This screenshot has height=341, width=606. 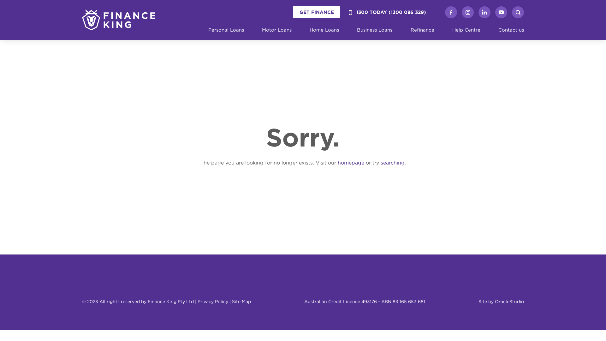 What do you see at coordinates (226, 30) in the screenshot?
I see `Personal Loans` at bounding box center [226, 30].